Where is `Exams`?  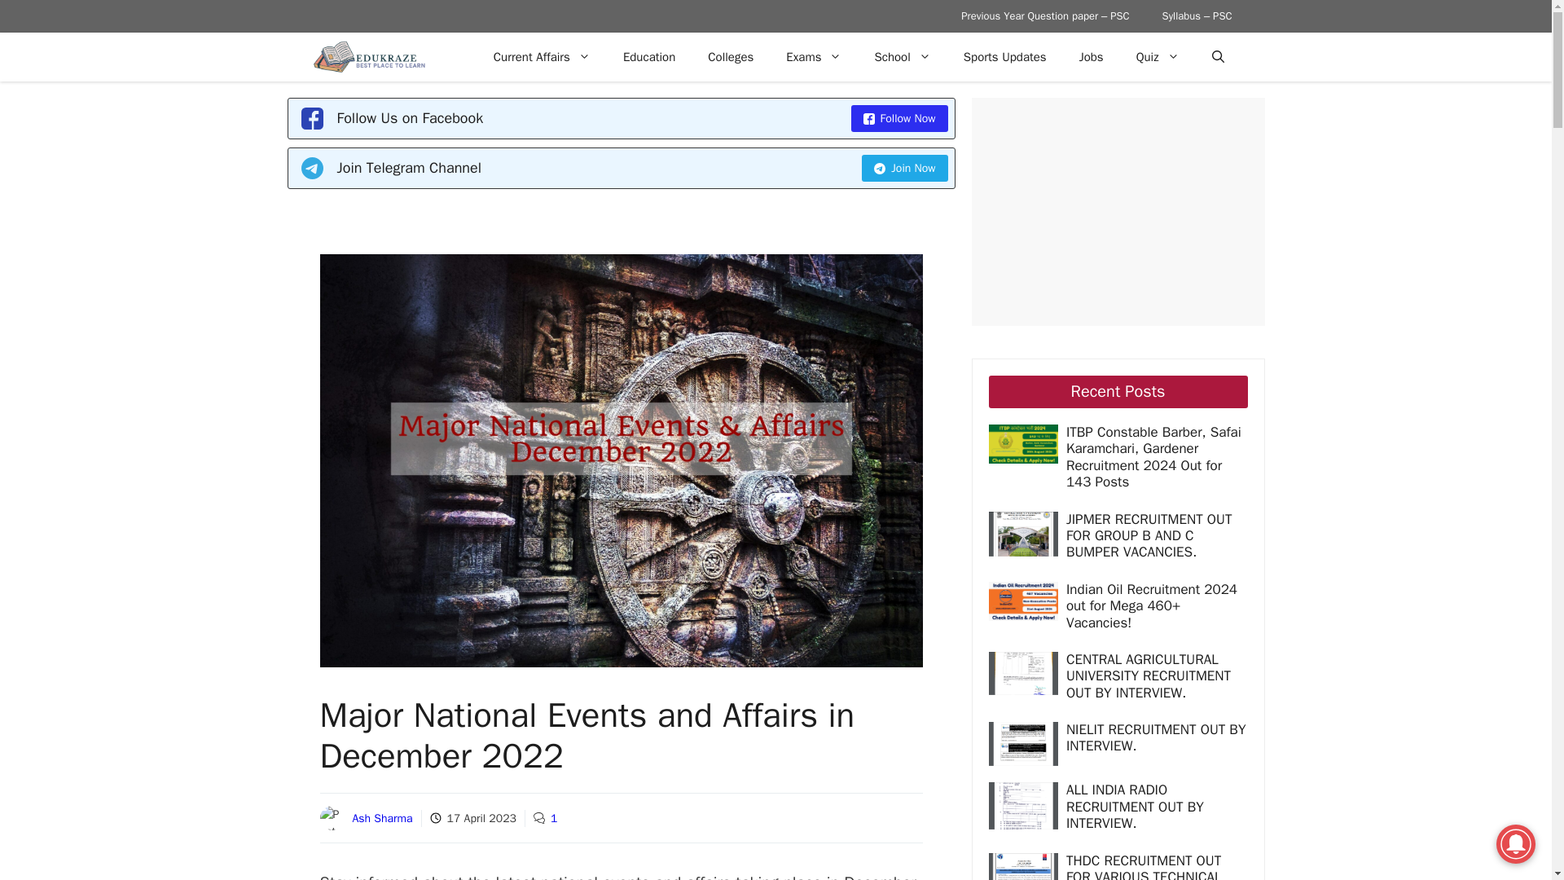 Exams is located at coordinates (813, 57).